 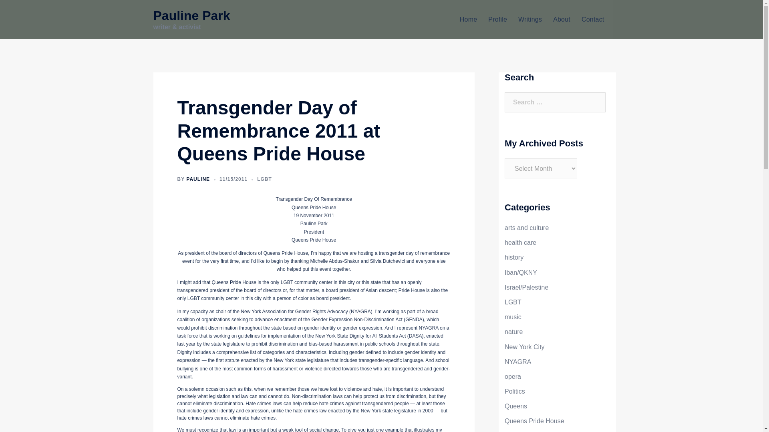 I want to click on music, so click(x=513, y=317).